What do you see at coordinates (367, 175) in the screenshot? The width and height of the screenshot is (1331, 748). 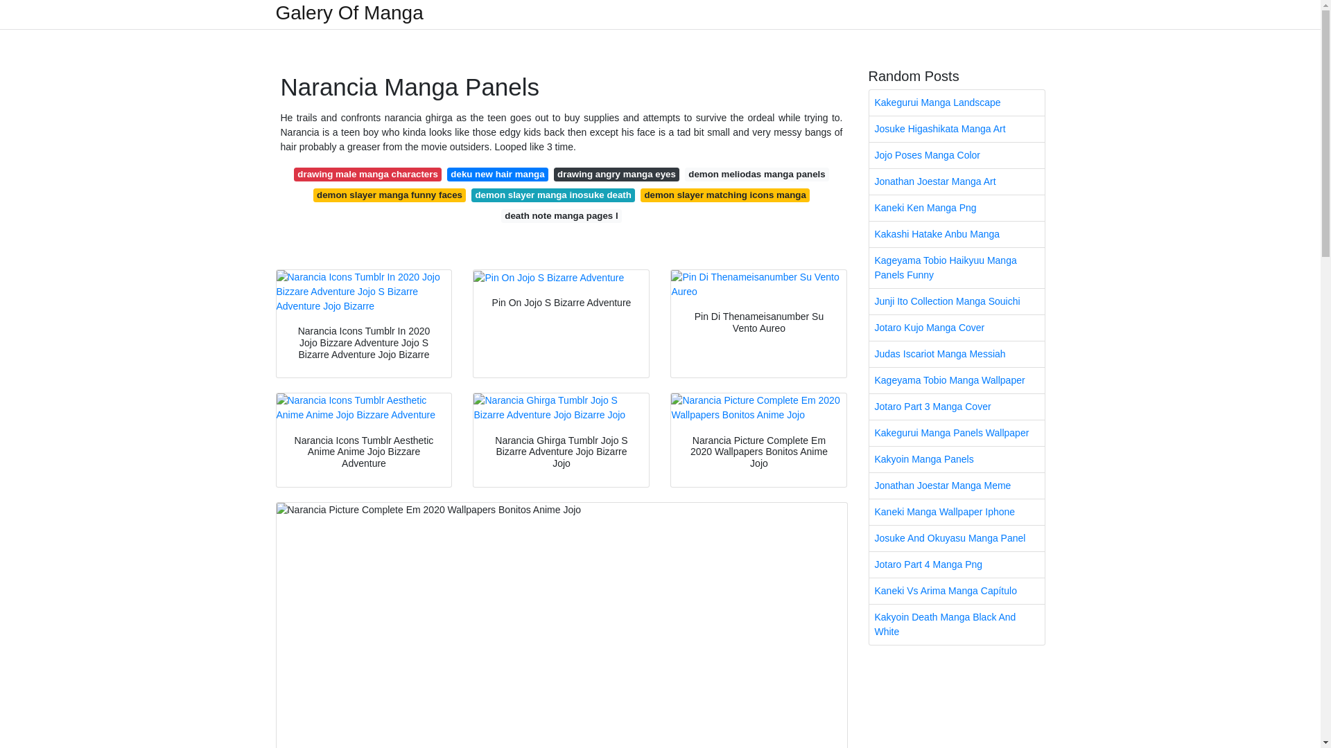 I see `drawing male manga characters` at bounding box center [367, 175].